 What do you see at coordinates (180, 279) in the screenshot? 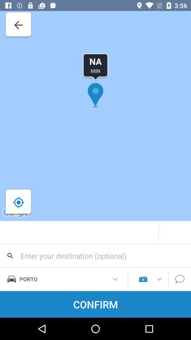
I see `messaging` at bounding box center [180, 279].